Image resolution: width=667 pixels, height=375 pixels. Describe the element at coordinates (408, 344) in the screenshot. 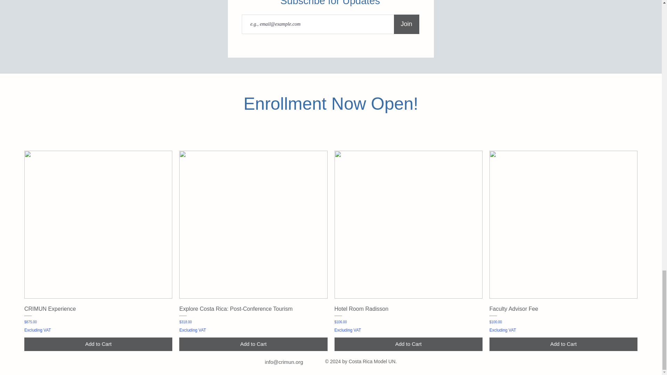

I see `Add to Cart` at that location.